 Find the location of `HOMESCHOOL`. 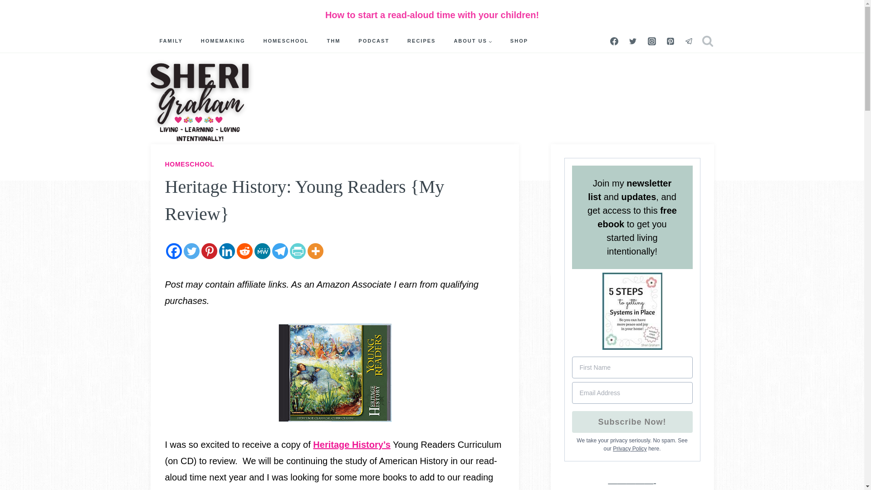

HOMESCHOOL is located at coordinates (190, 164).